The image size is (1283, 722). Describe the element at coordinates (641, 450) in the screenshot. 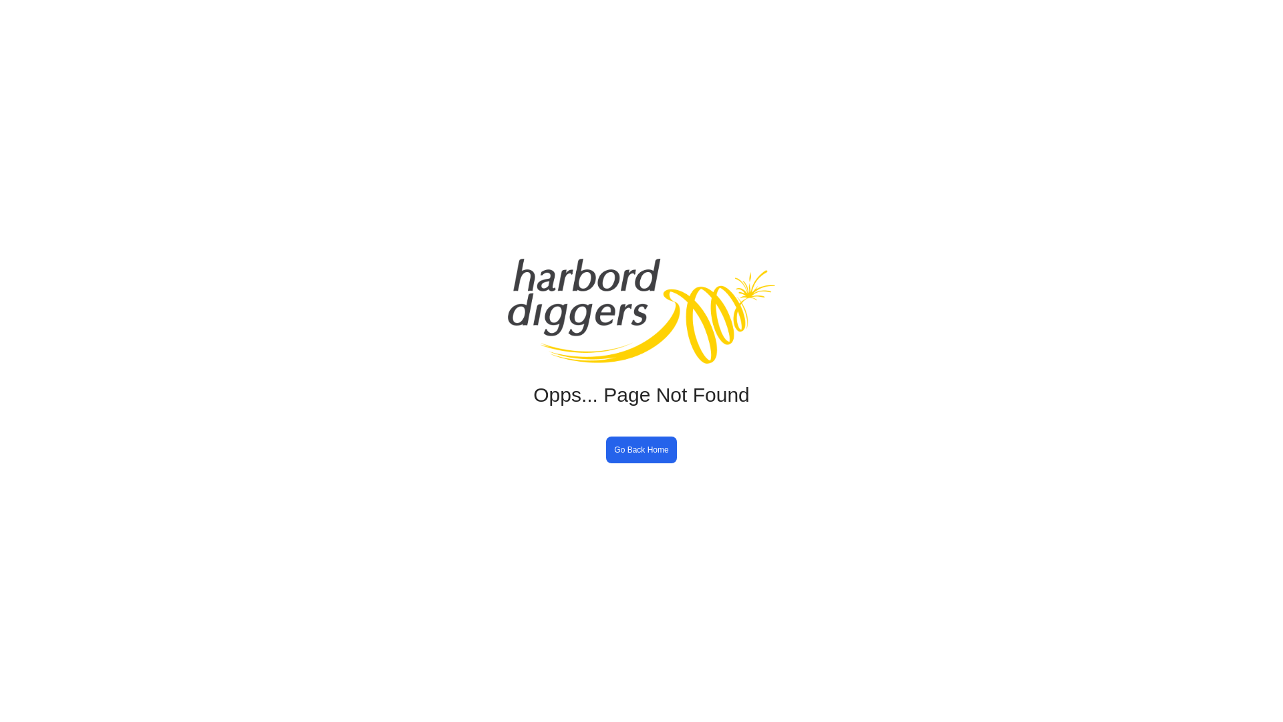

I see `Go Back Home` at that location.